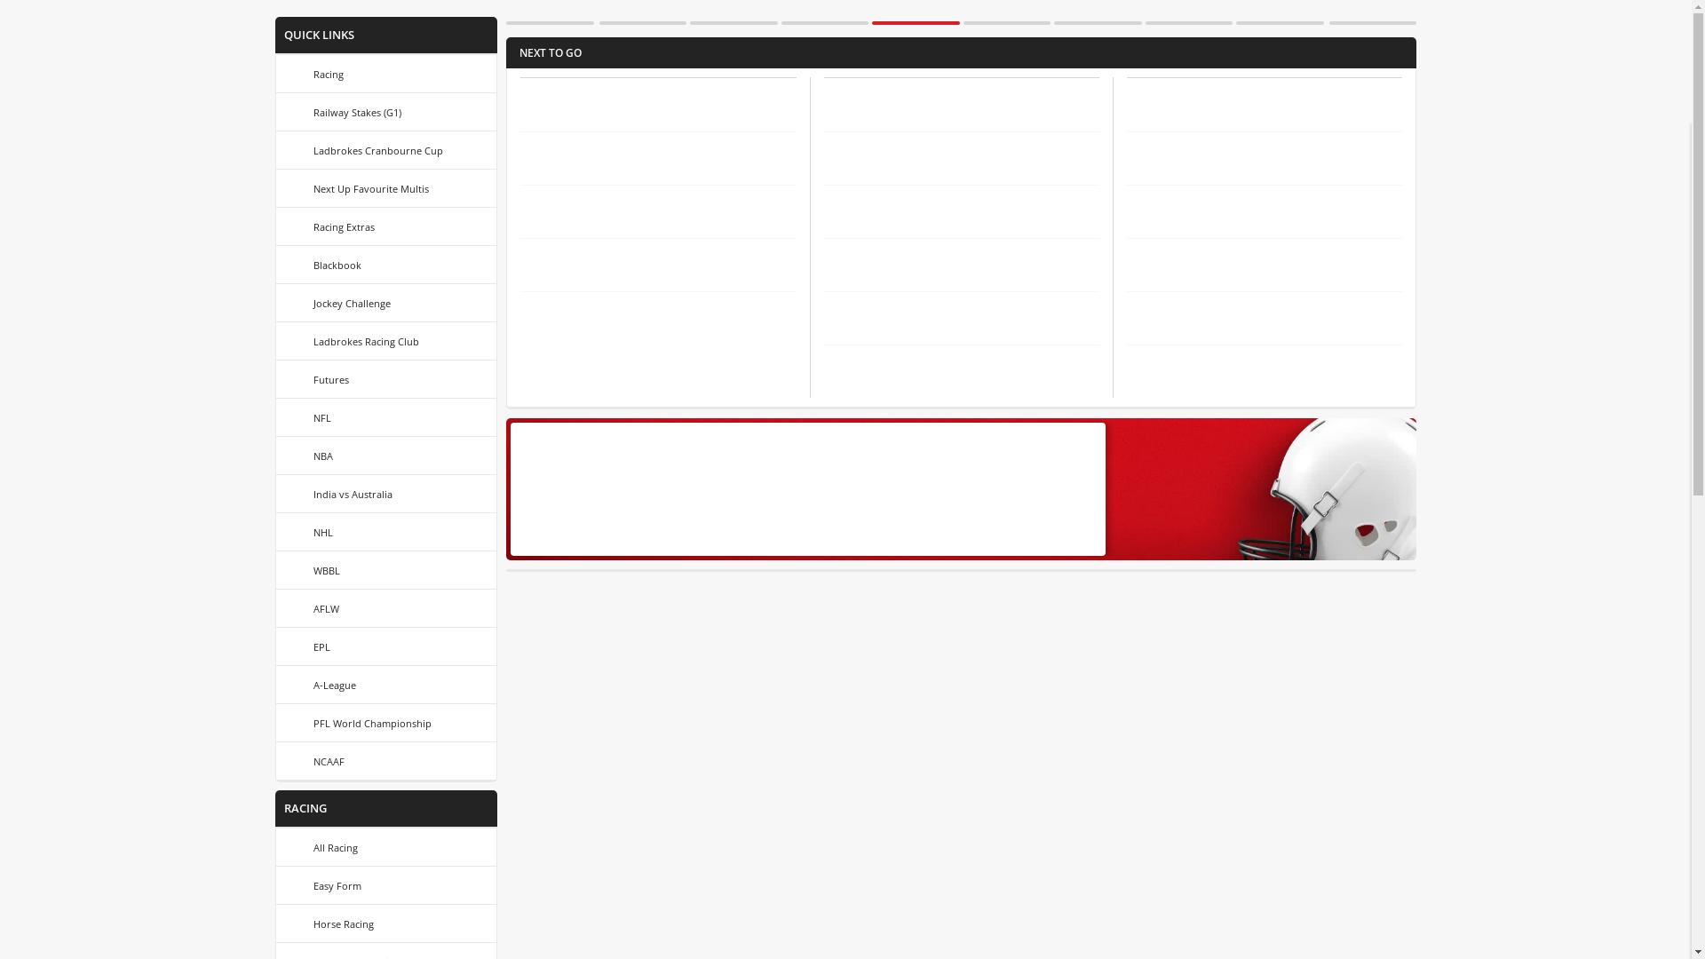 This screenshot has height=959, width=1705. Describe the element at coordinates (386, 923) in the screenshot. I see `Horse Racing` at that location.